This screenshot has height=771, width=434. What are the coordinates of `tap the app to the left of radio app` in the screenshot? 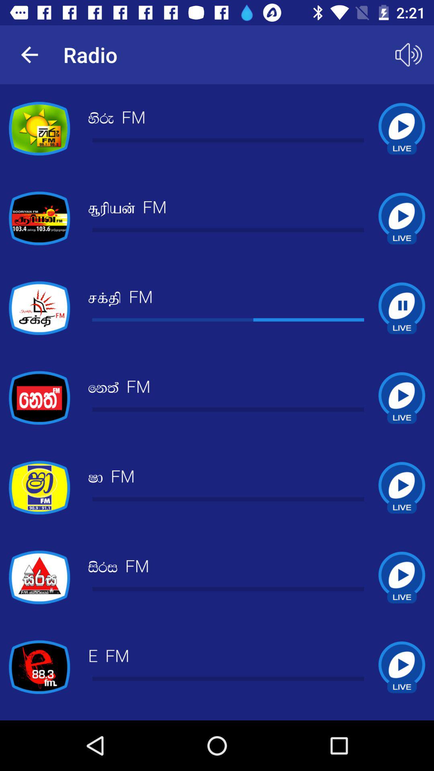 It's located at (29, 55).